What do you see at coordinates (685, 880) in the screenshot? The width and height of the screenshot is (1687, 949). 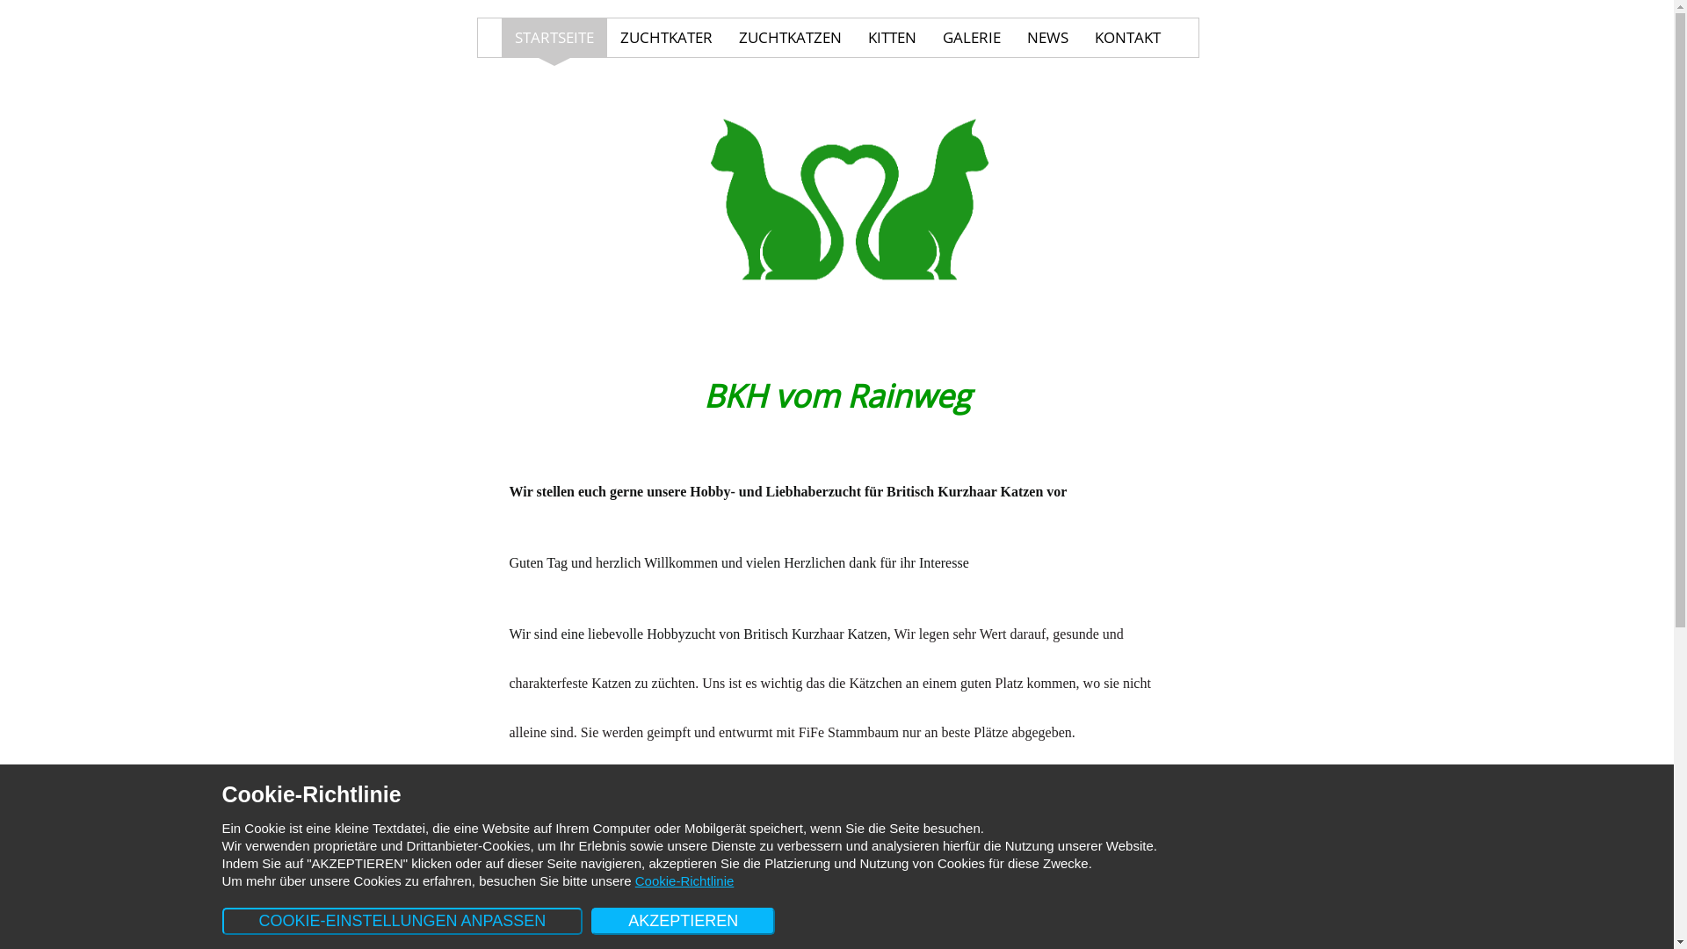 I see `Cookie-Richtlinie` at bounding box center [685, 880].